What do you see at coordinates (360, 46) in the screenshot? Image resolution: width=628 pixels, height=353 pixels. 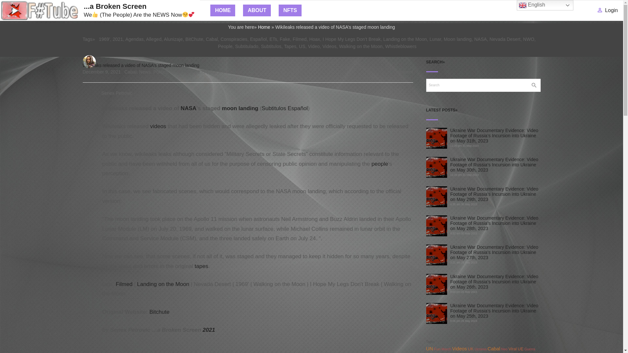 I see `Walking on the Moon` at bounding box center [360, 46].